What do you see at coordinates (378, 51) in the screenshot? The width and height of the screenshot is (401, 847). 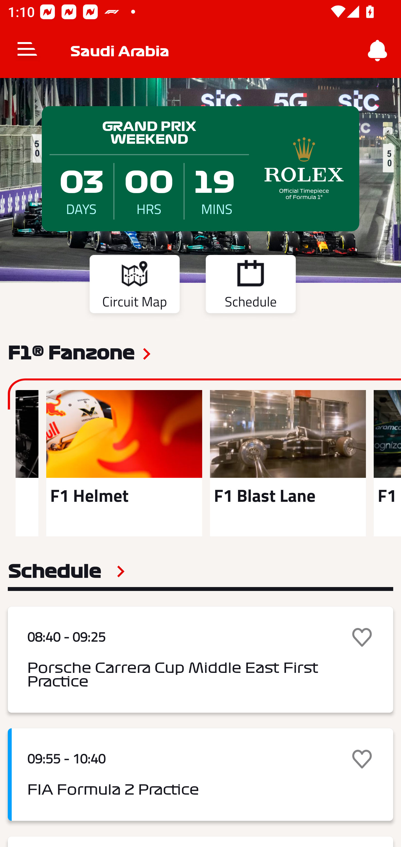 I see `Notifications` at bounding box center [378, 51].